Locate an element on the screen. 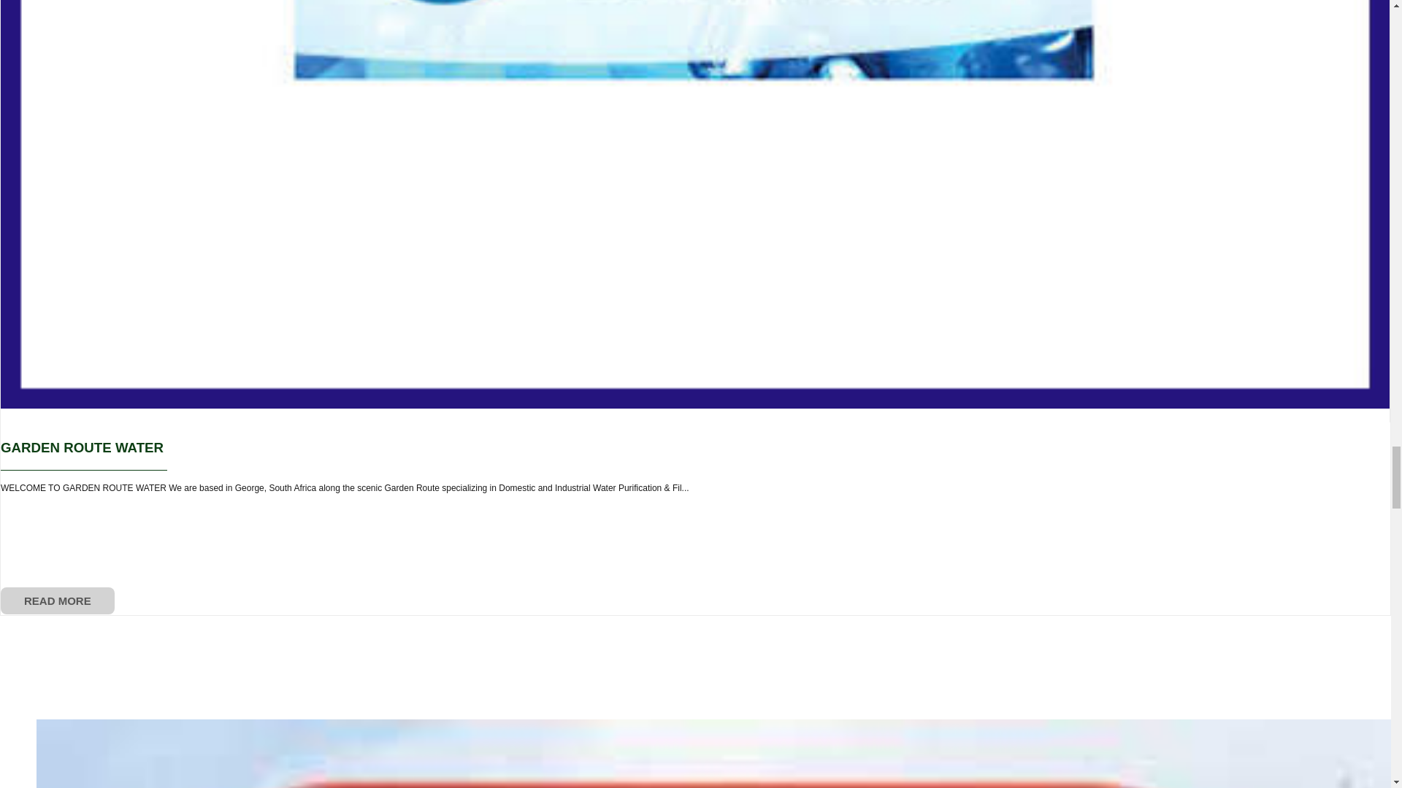 The height and width of the screenshot is (788, 1402). READ MORE is located at coordinates (58, 600).